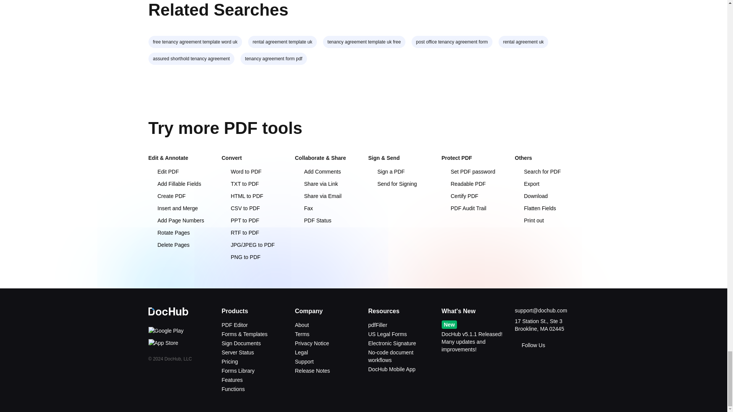 This screenshot has width=733, height=412. Describe the element at coordinates (240, 220) in the screenshot. I see `PPT to PDF` at that location.